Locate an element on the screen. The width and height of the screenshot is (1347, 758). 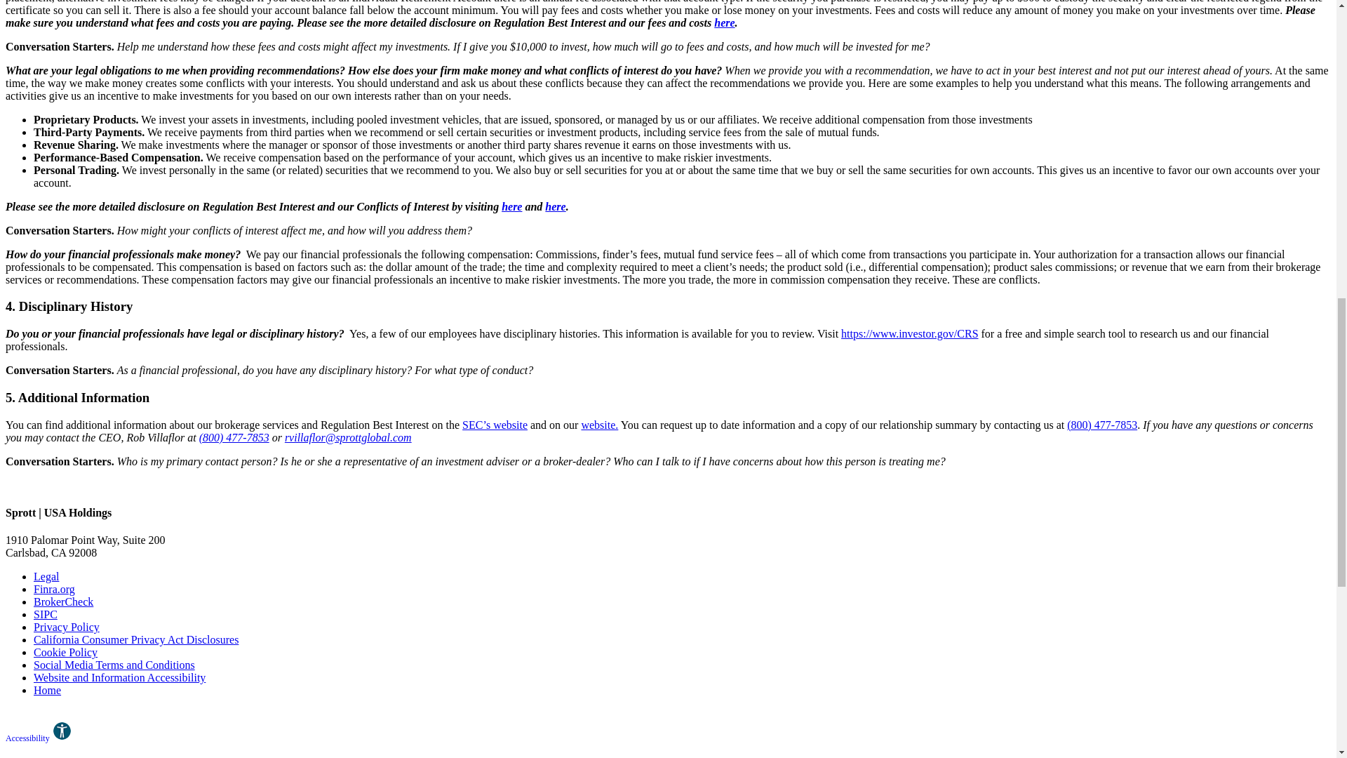
SIPC is located at coordinates (46, 615).